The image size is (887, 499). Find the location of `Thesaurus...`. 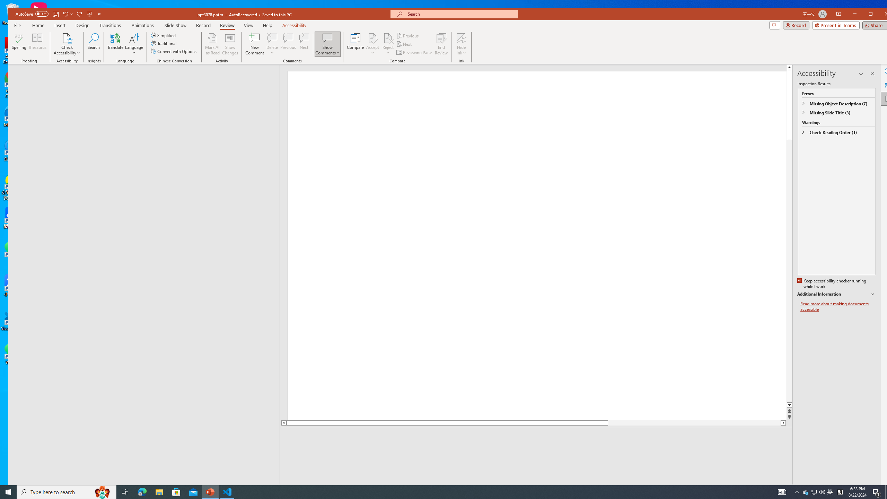

Thesaurus... is located at coordinates (37, 44).